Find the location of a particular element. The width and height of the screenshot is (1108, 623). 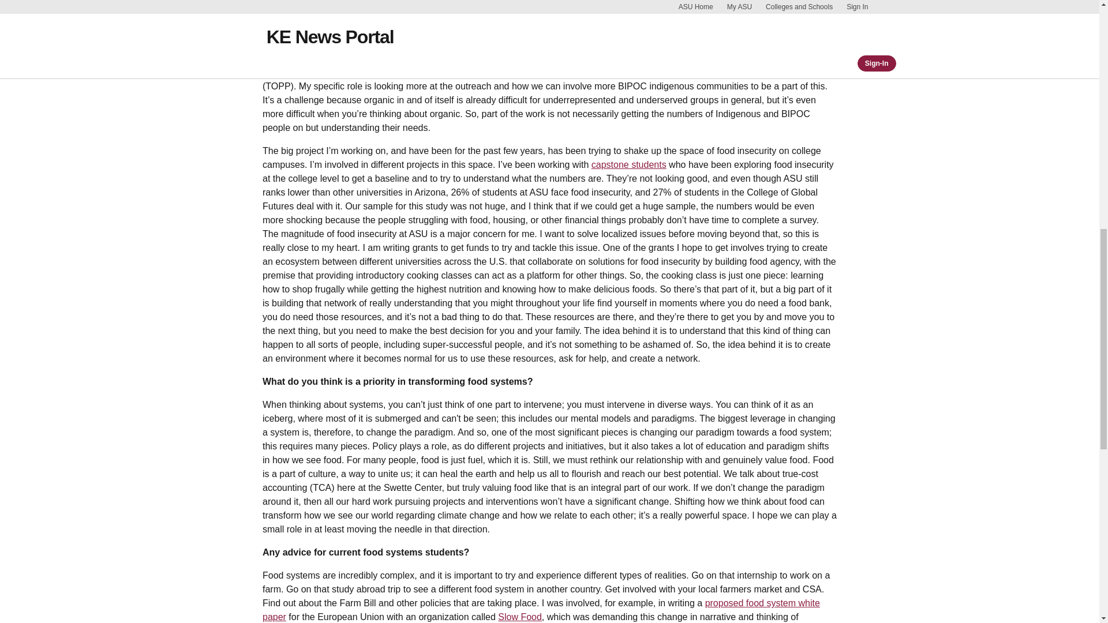

Transition to Organic Partnership Program is located at coordinates (714, 72).